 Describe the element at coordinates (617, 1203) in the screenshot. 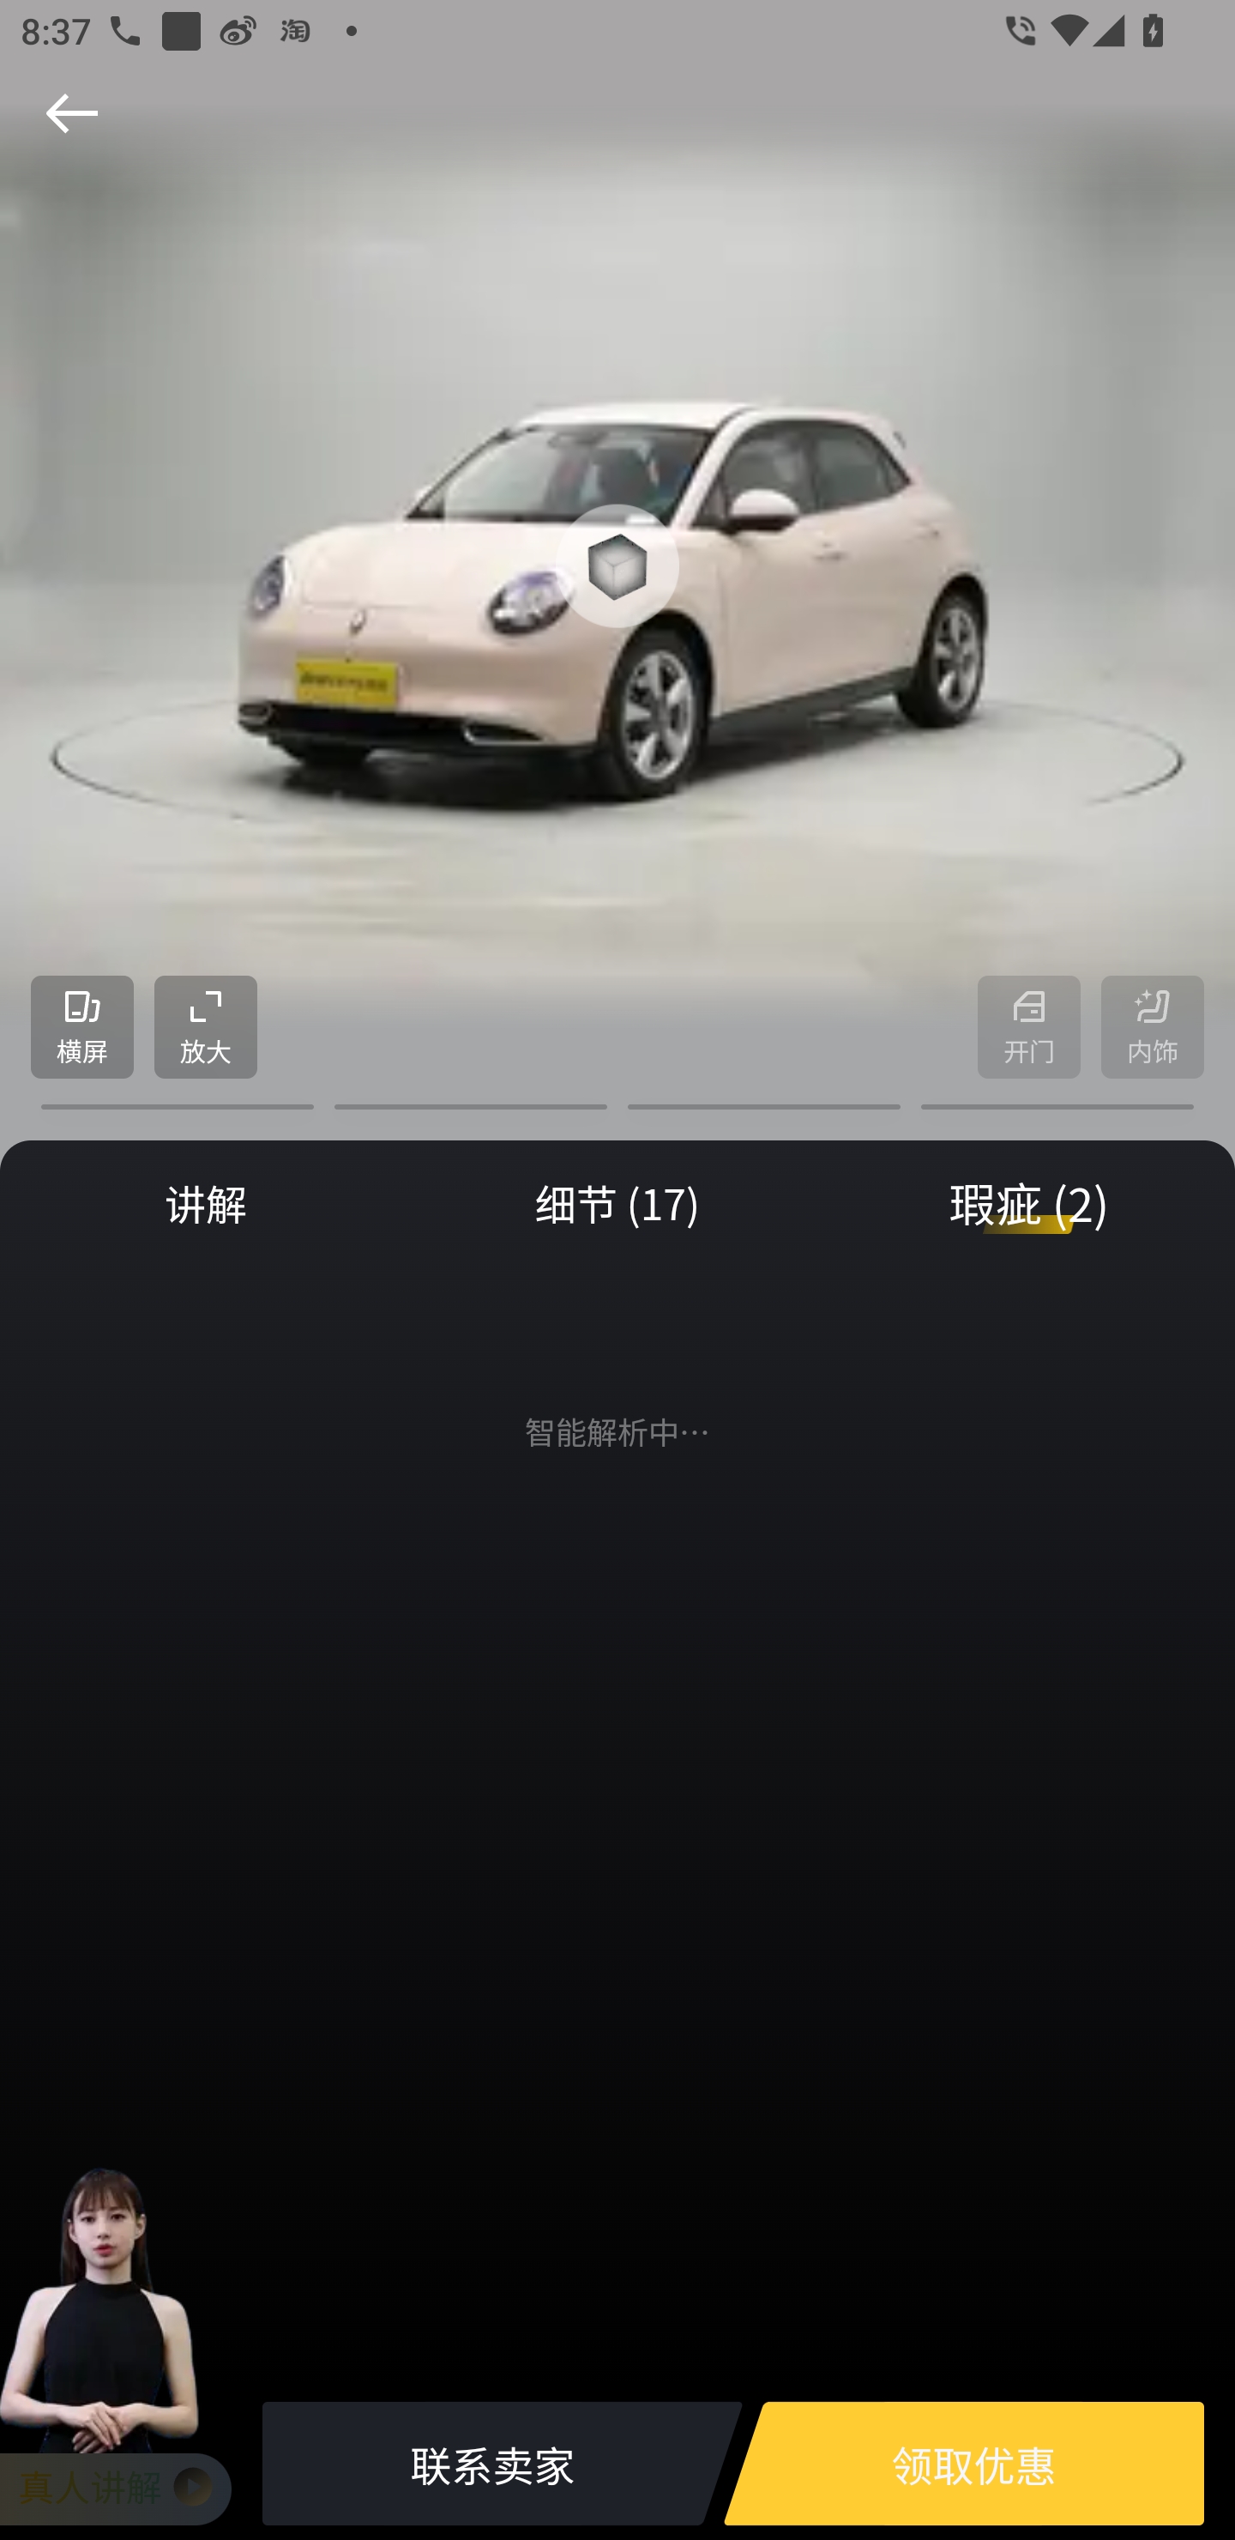

I see `细节 (17)` at that location.